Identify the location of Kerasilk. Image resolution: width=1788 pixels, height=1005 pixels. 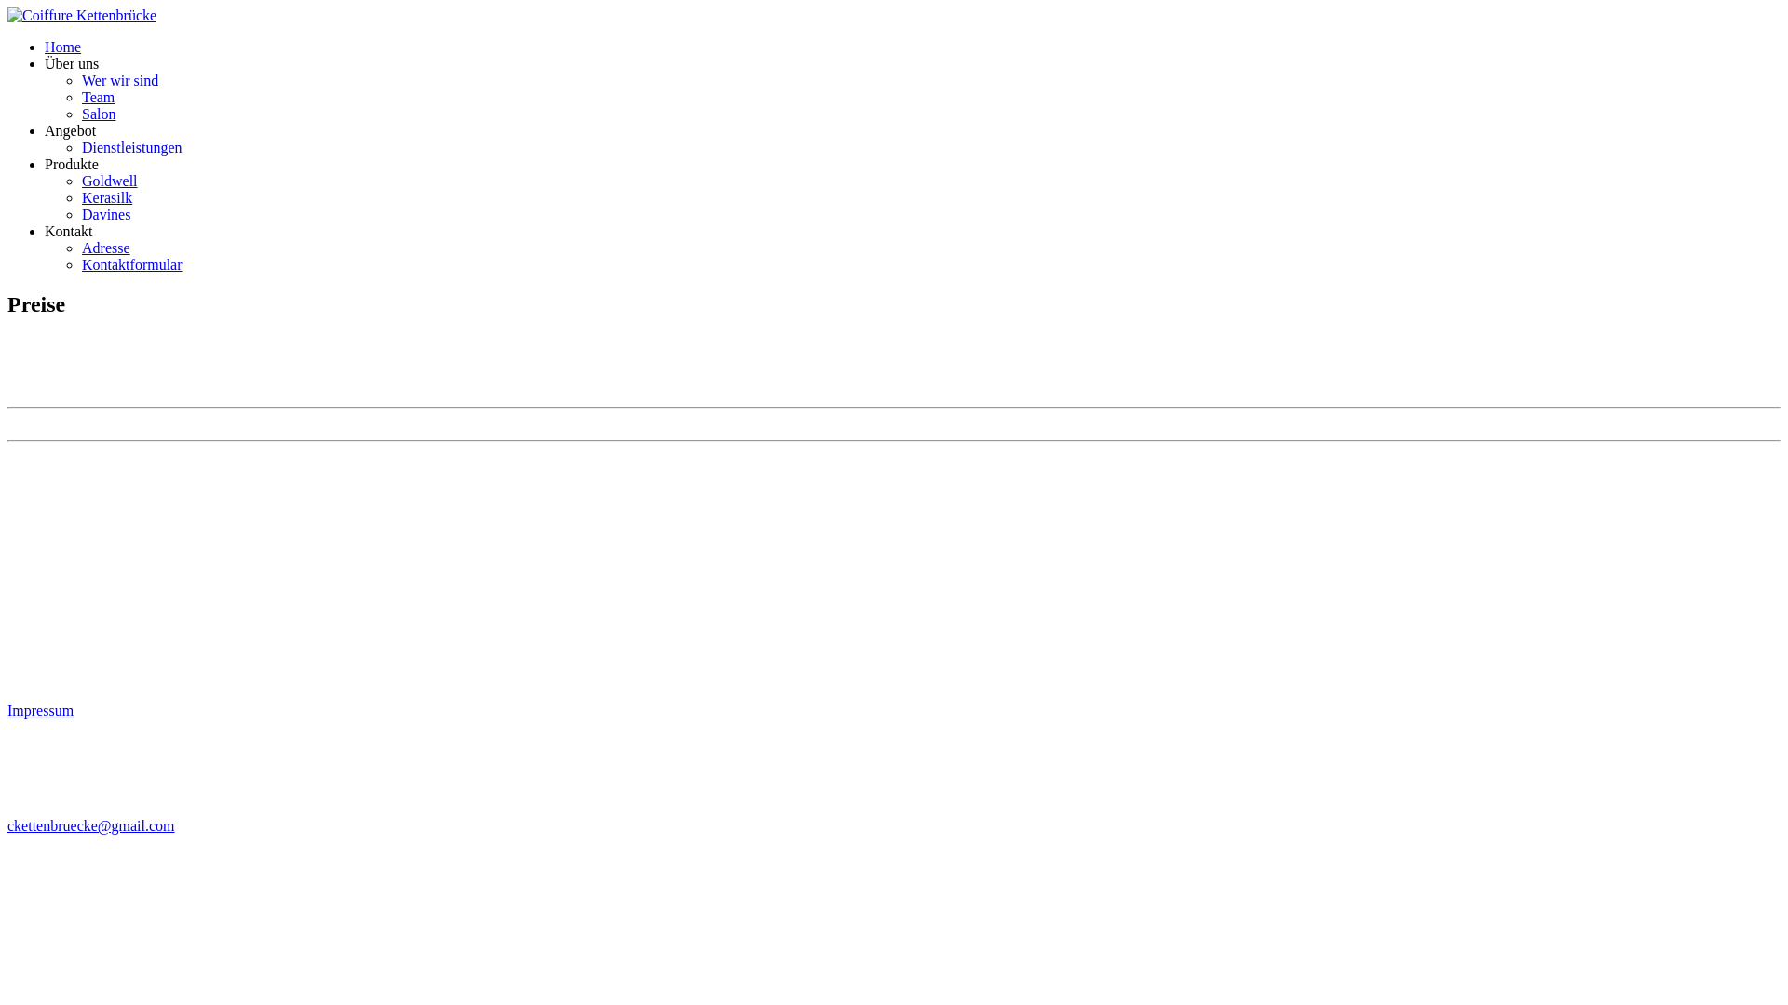
(107, 197).